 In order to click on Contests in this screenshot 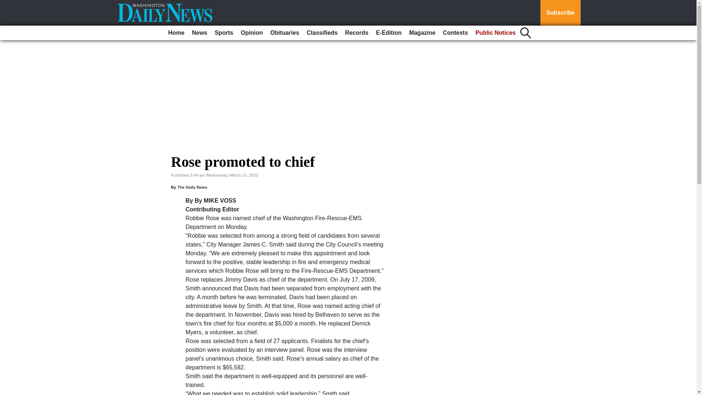, I will do `click(455, 33)`.